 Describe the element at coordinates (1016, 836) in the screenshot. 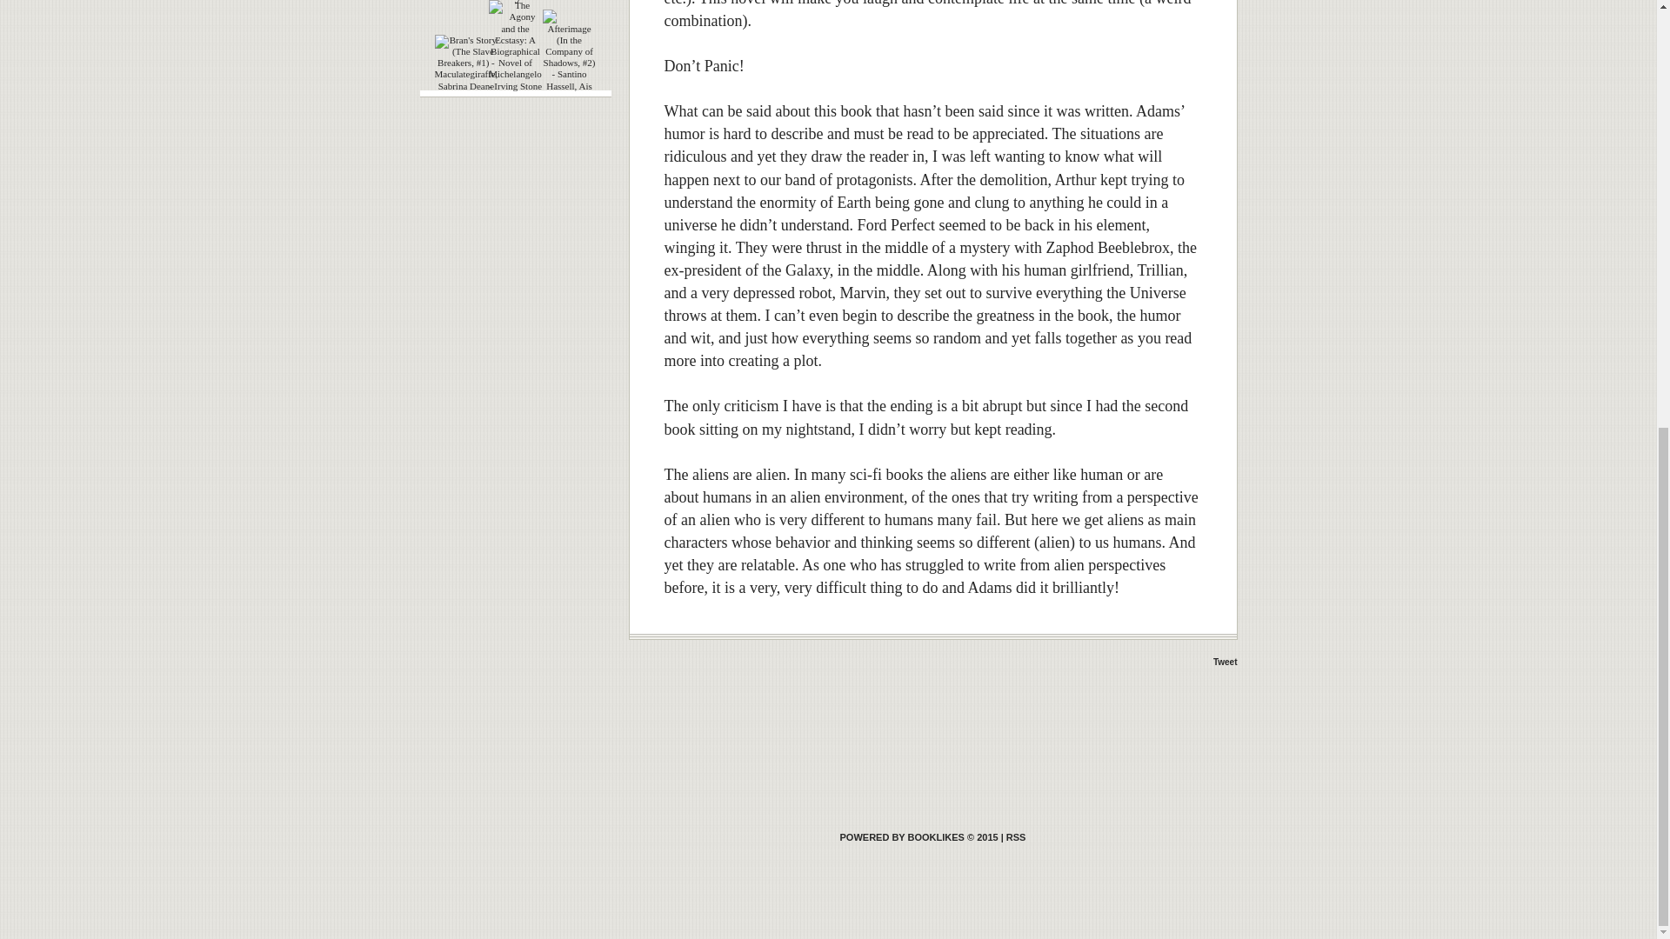

I see `RSS` at that location.